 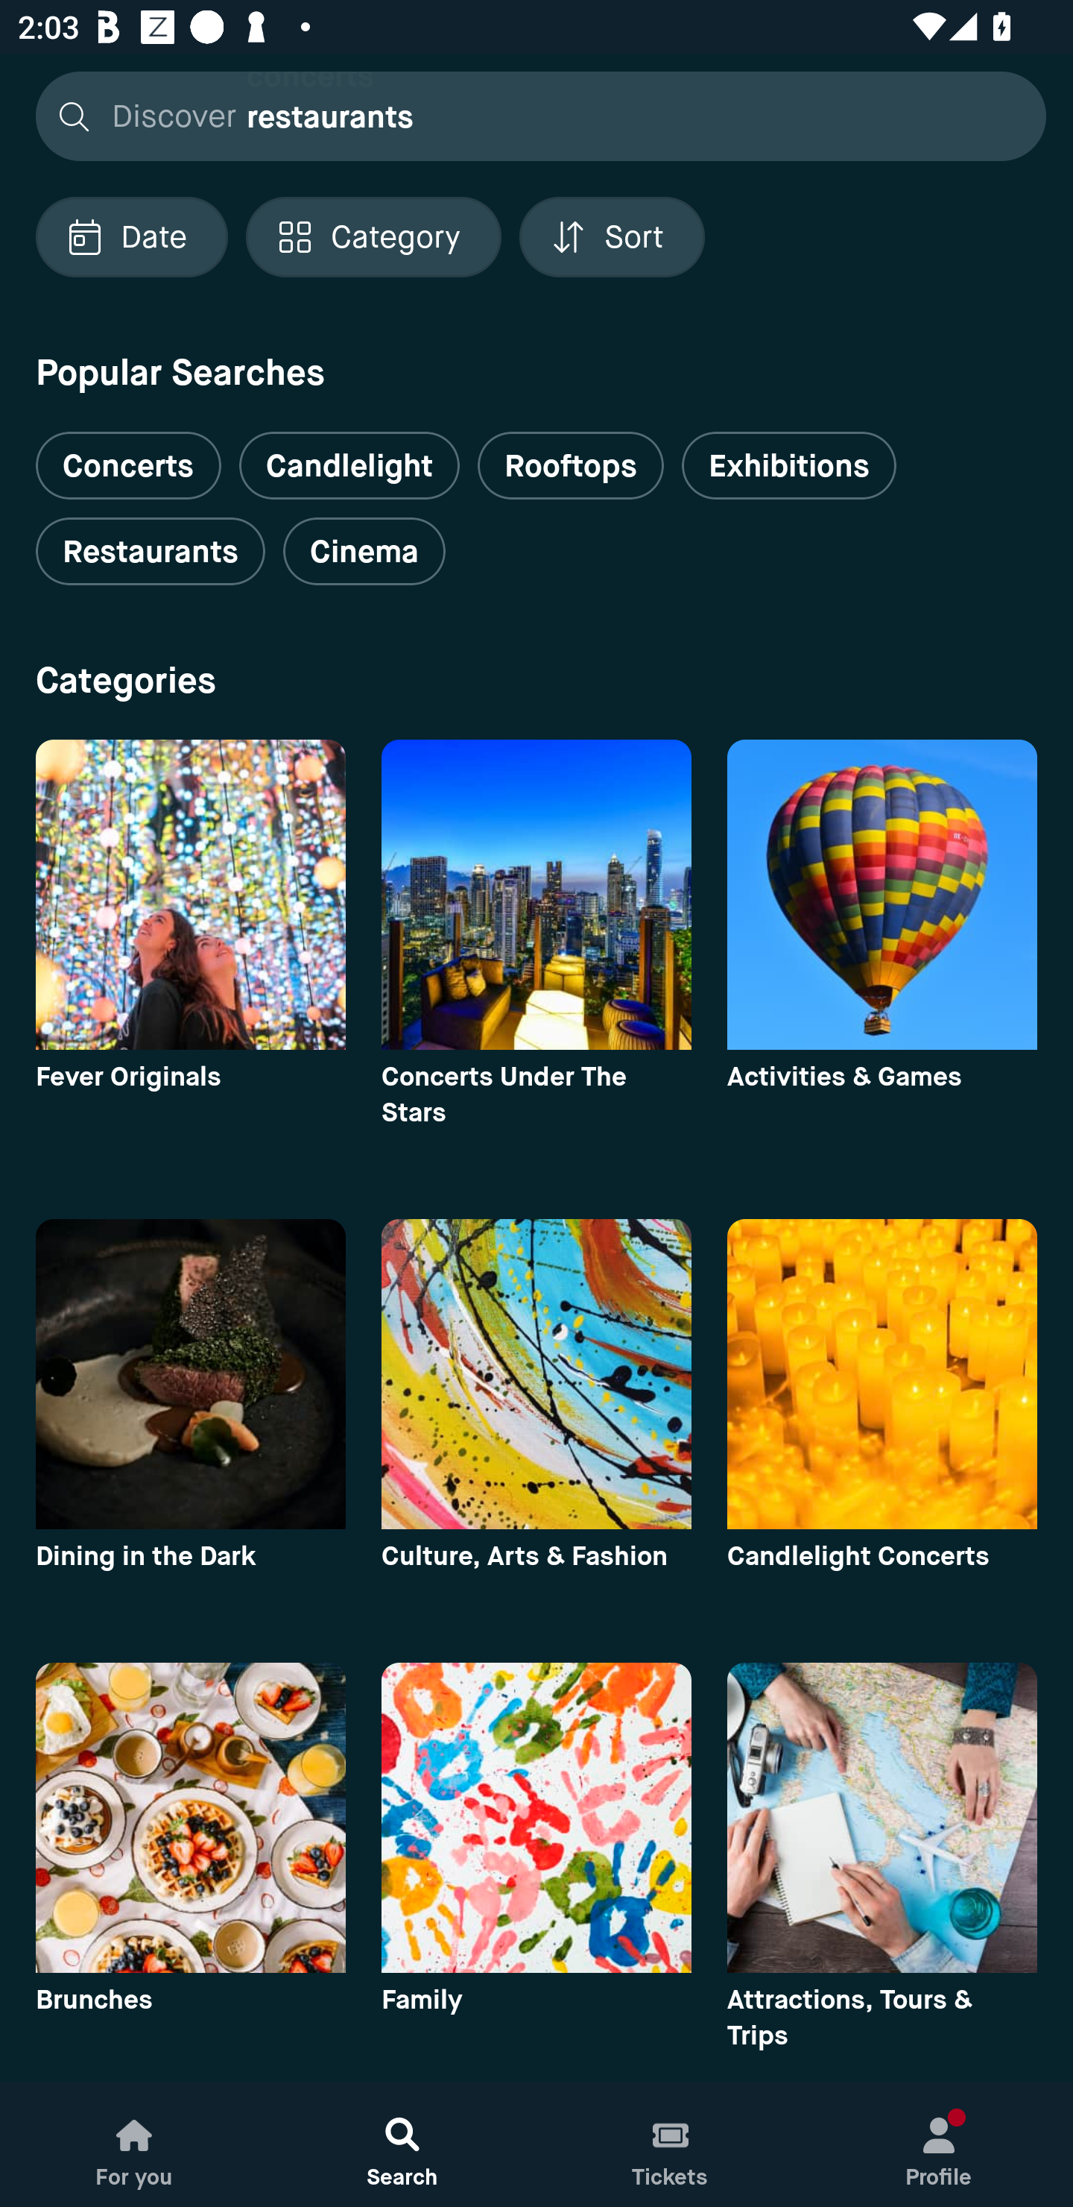 What do you see at coordinates (349, 465) in the screenshot?
I see `Candlelight` at bounding box center [349, 465].